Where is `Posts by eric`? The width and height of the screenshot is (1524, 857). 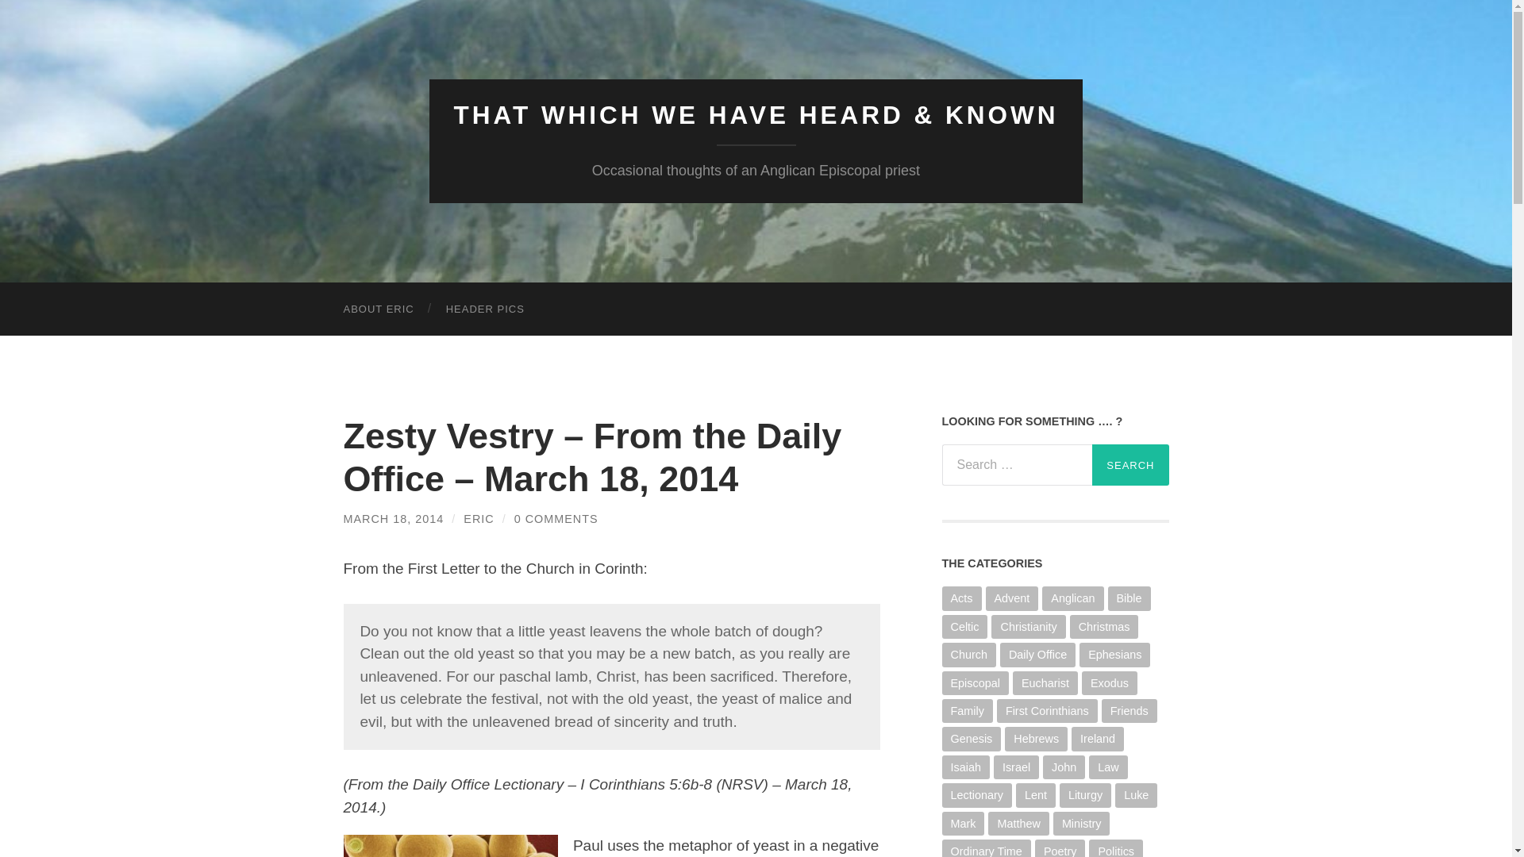 Posts by eric is located at coordinates (478, 519).